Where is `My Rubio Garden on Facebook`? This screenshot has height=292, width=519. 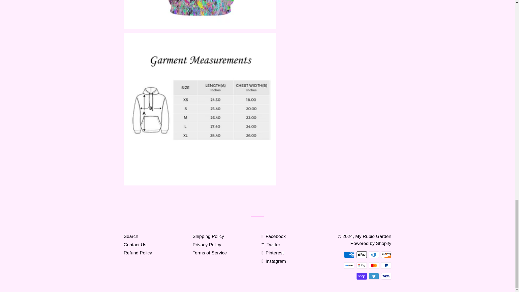 My Rubio Garden on Facebook is located at coordinates (274, 236).